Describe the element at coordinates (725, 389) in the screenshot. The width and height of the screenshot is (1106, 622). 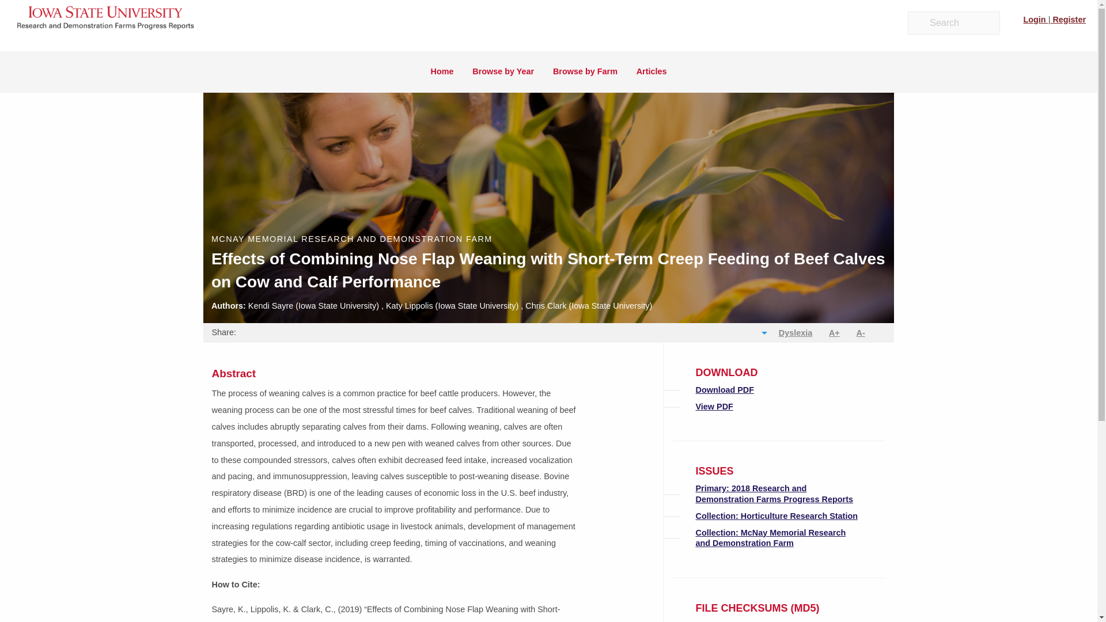
I see `Download PDF` at that location.